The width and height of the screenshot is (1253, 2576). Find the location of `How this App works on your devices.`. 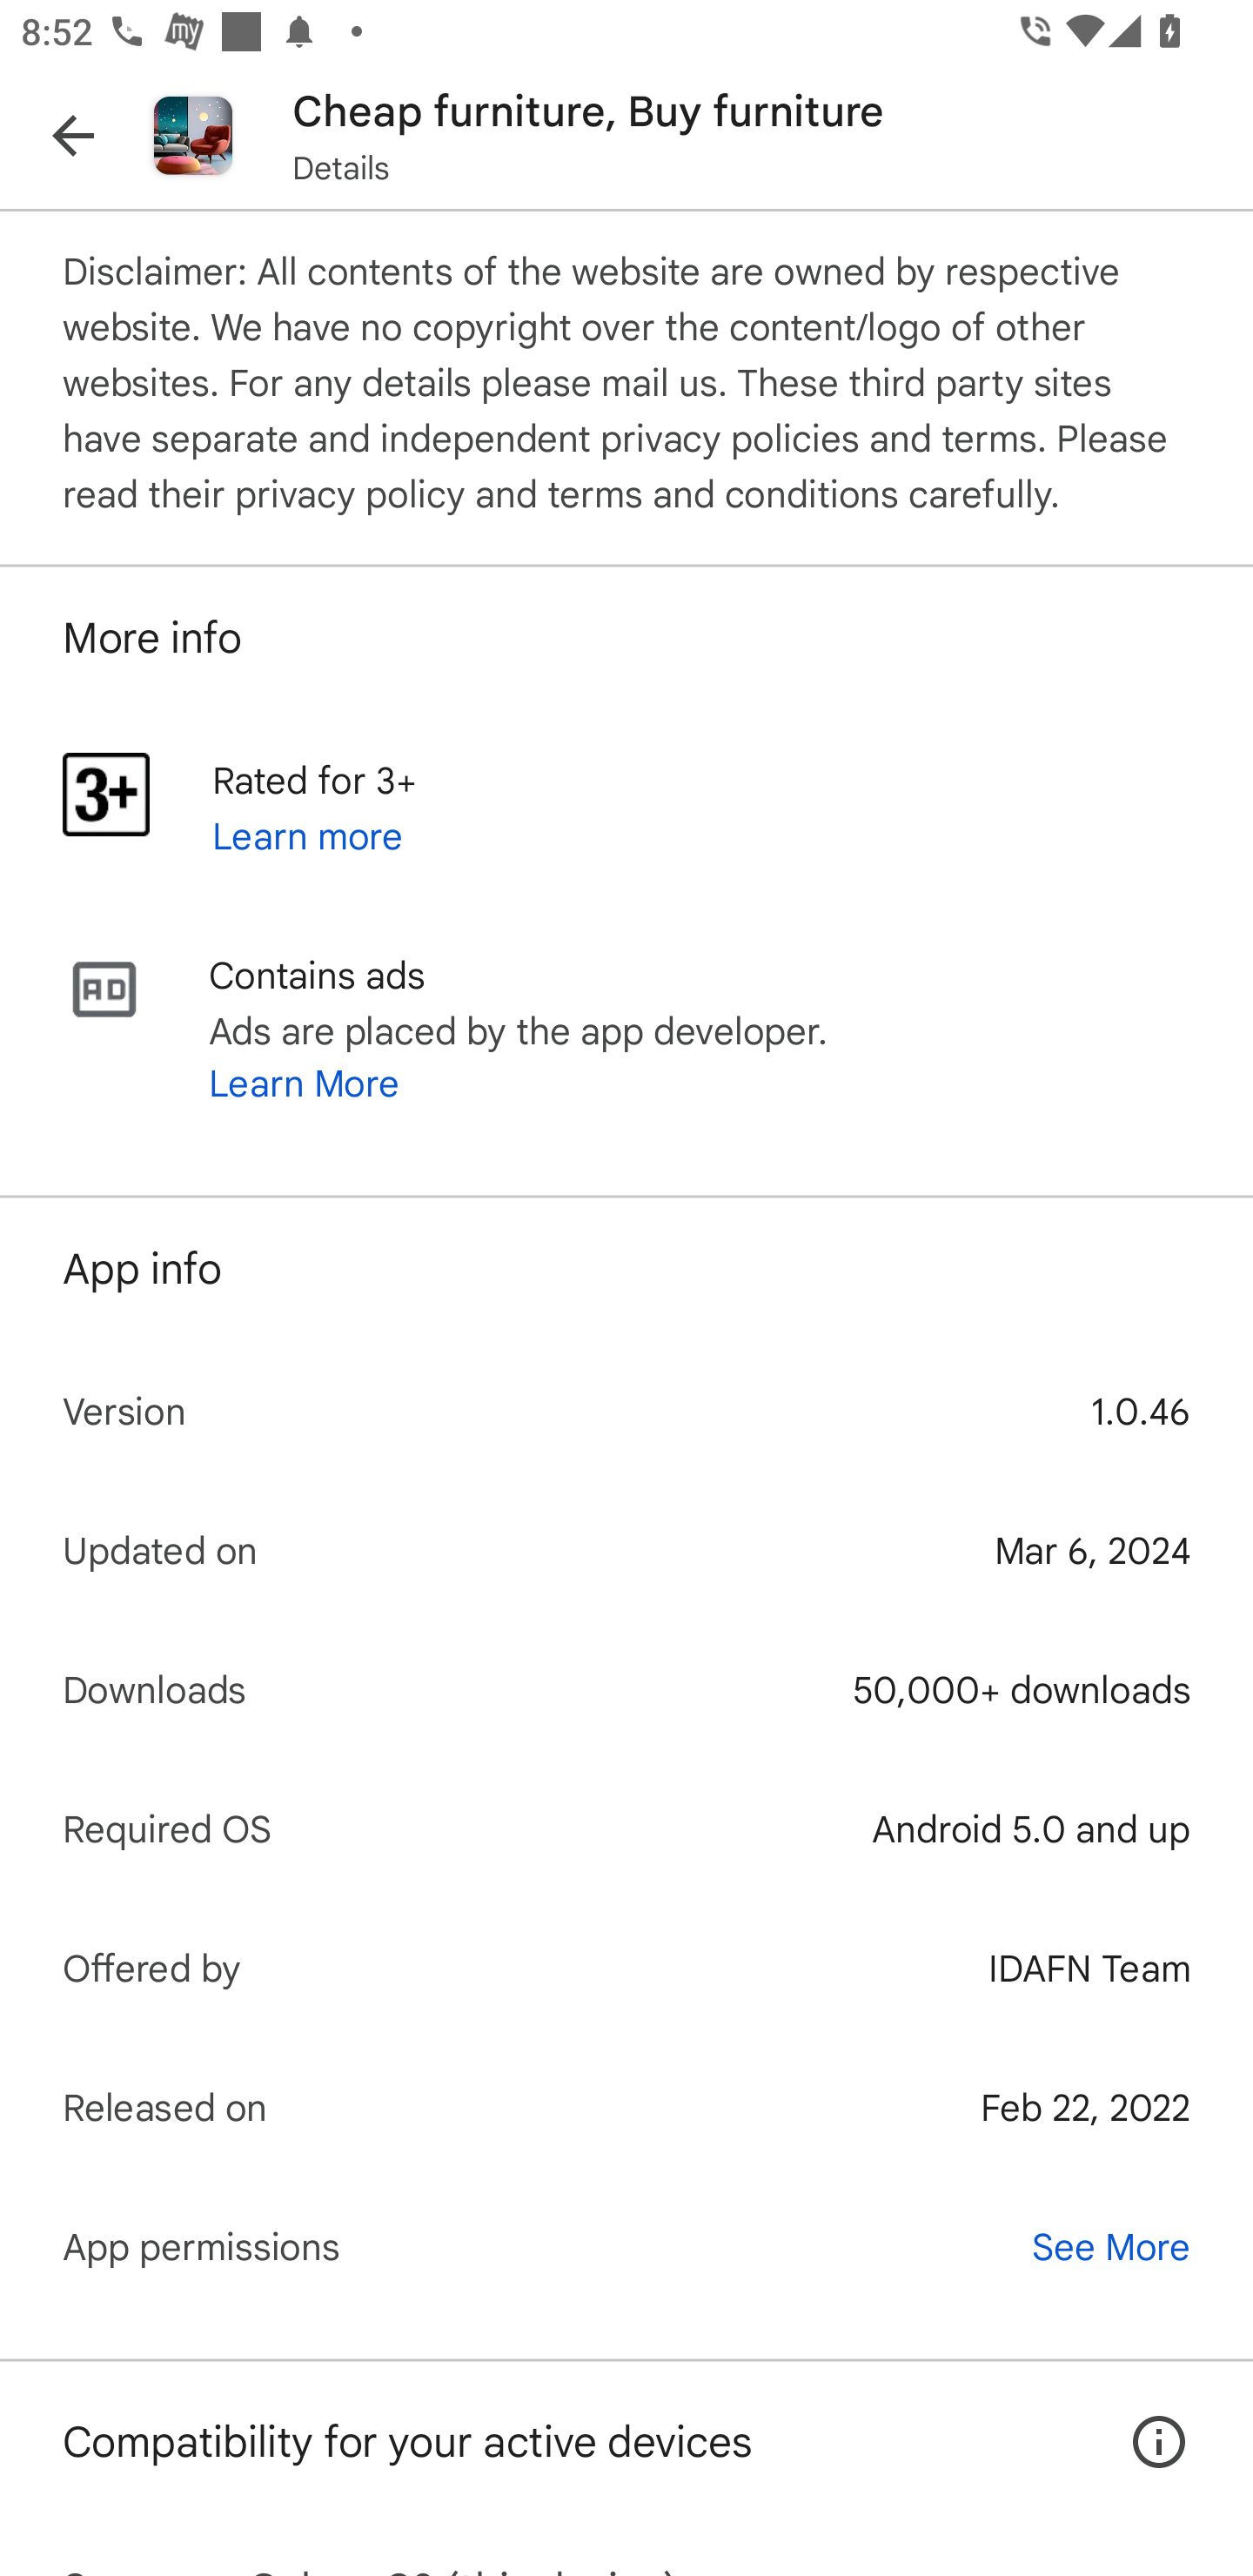

How this App works on your devices. is located at coordinates (1143, 2421).